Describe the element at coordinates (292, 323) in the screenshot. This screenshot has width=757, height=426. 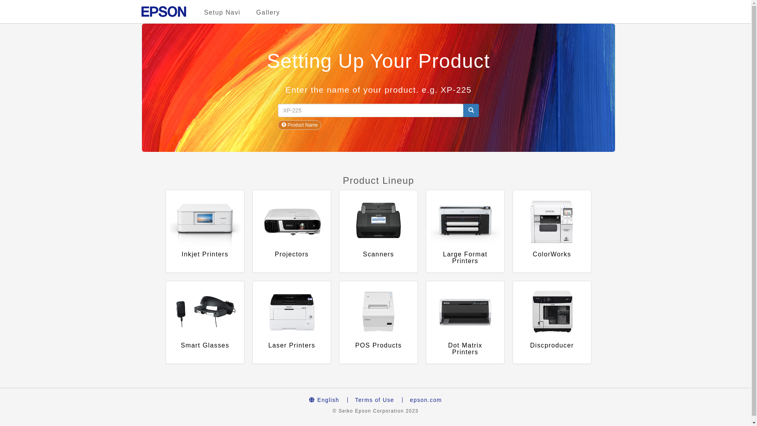
I see `Laser Printers` at that location.